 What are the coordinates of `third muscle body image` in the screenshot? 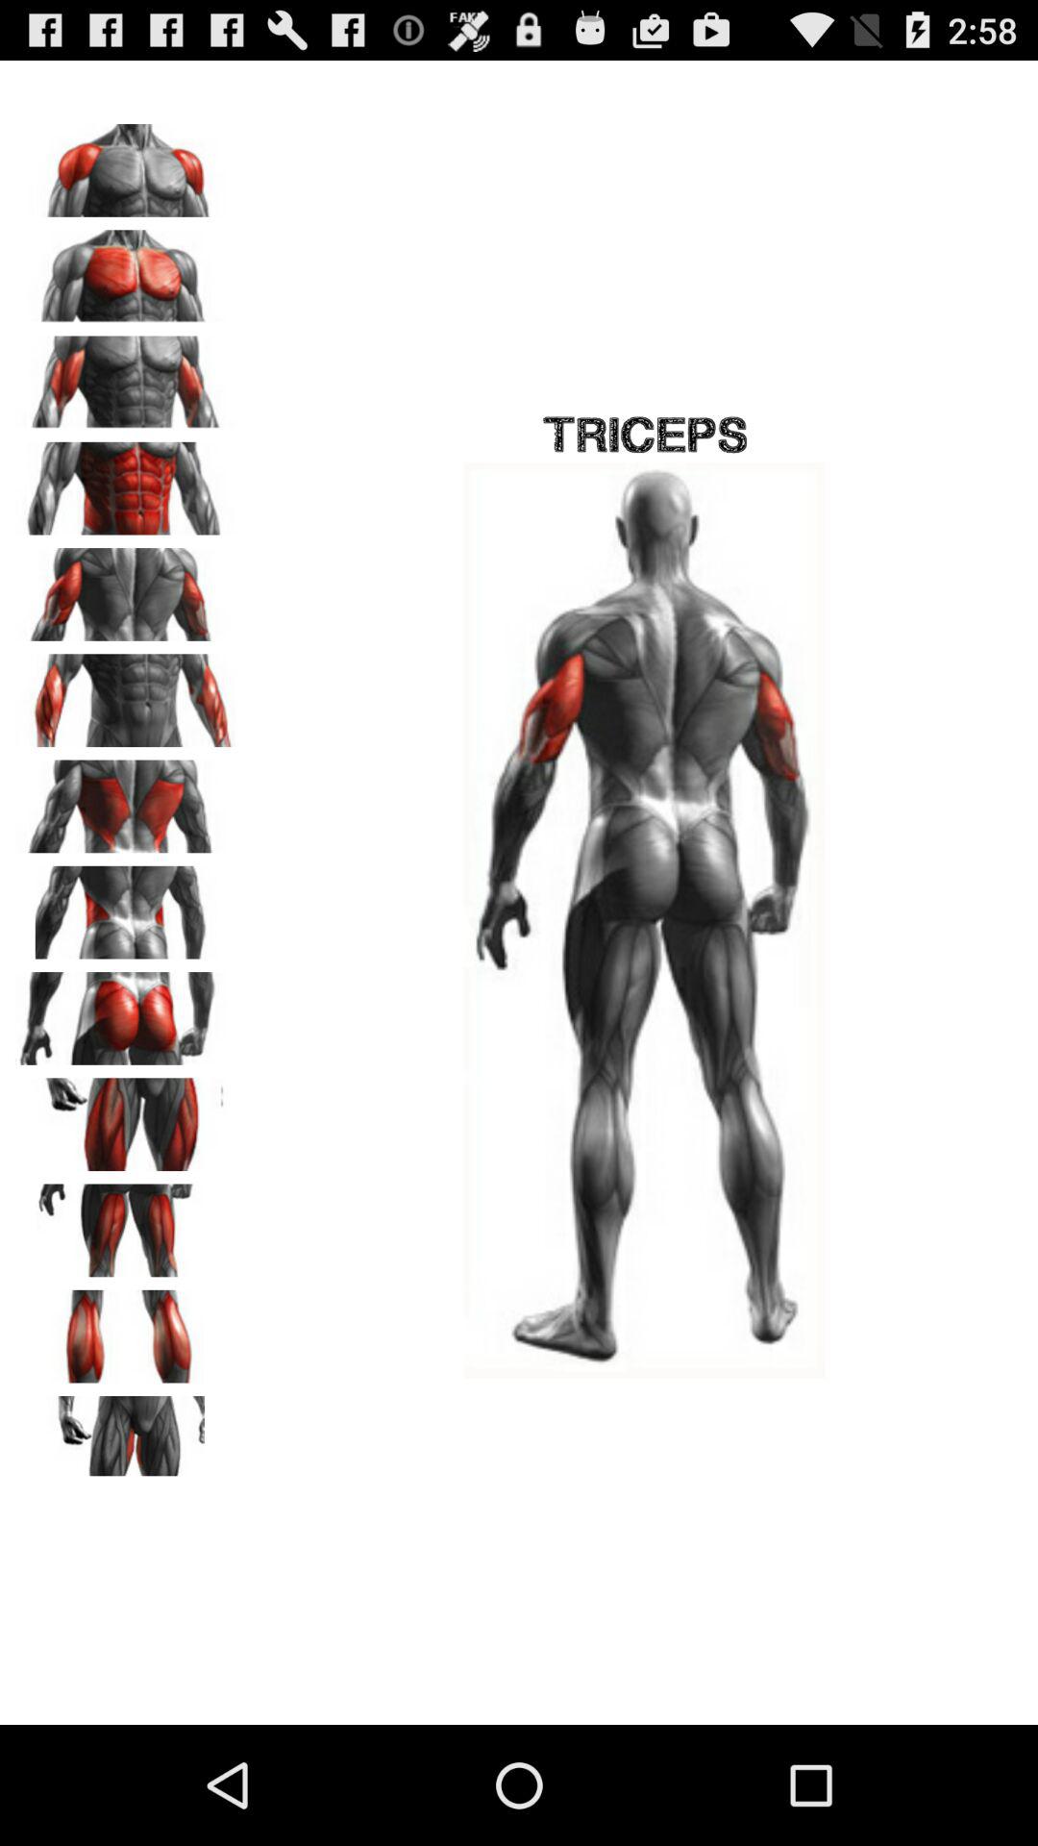 It's located at (126, 376).